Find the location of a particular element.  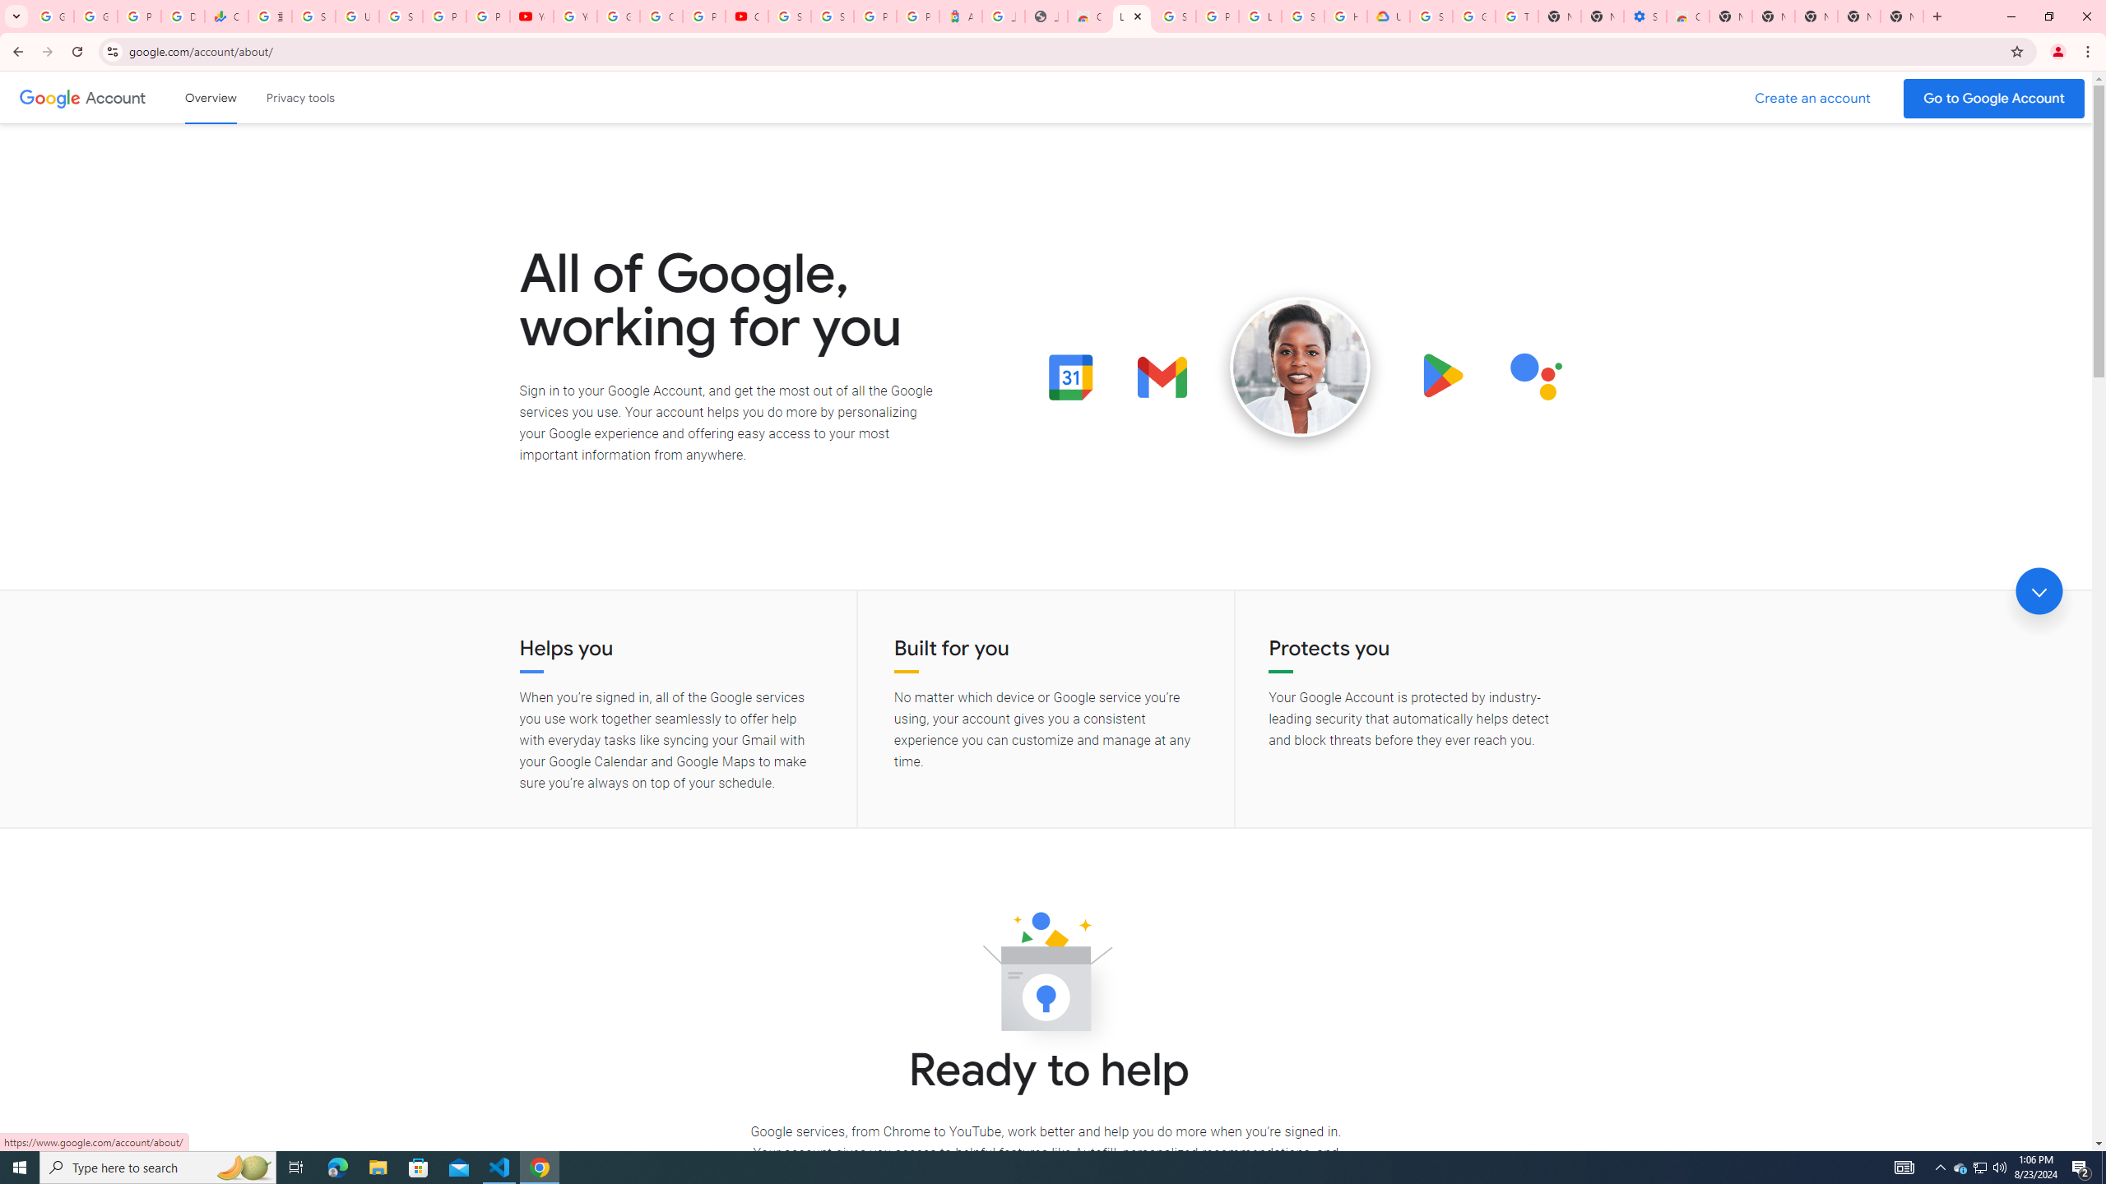

Skip to Content is located at coordinates (234, 95).